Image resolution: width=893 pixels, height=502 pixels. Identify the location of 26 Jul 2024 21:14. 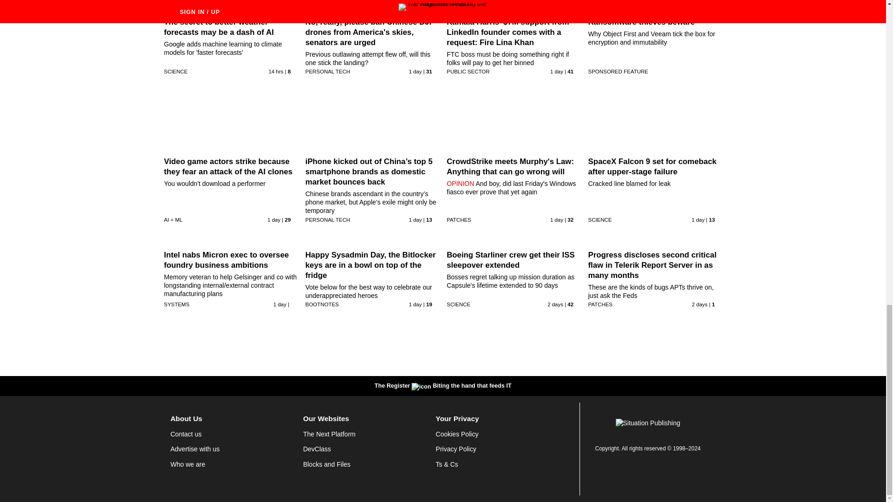
(556, 71).